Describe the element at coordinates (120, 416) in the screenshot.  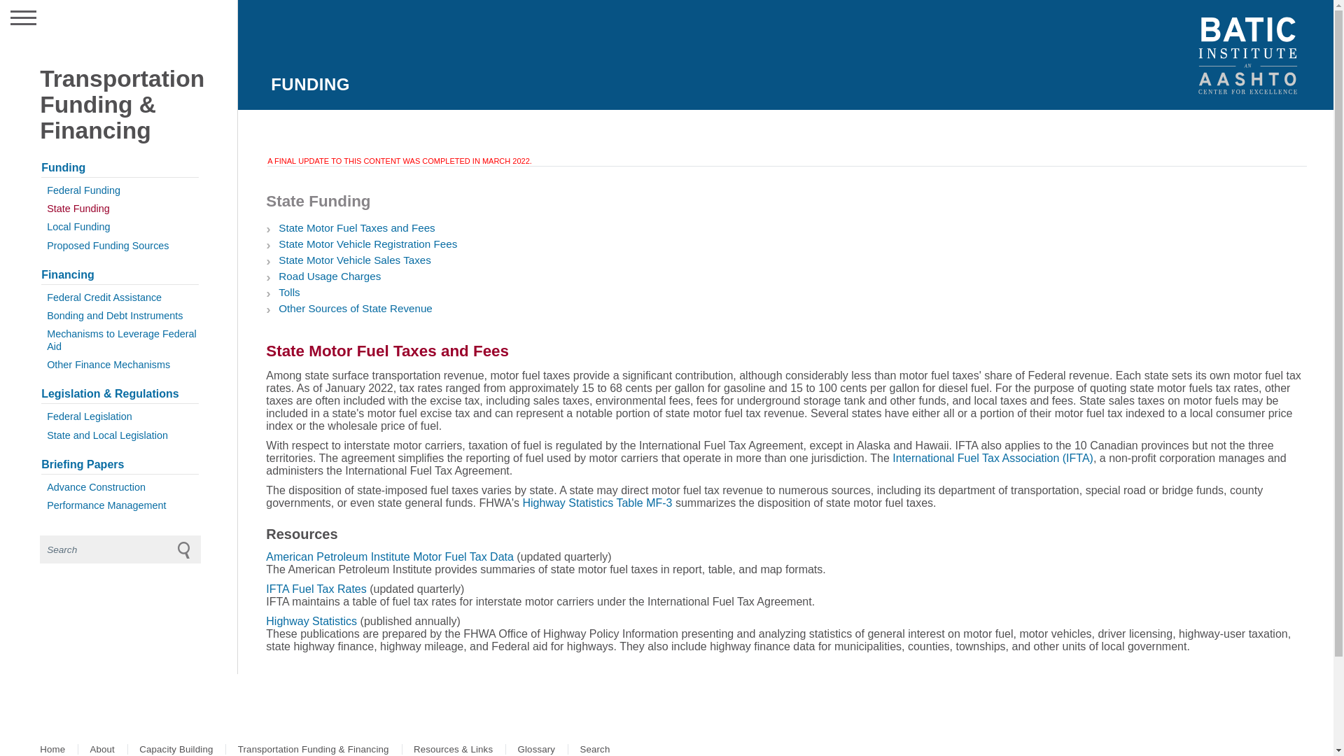
I see `Federal Legislation` at that location.